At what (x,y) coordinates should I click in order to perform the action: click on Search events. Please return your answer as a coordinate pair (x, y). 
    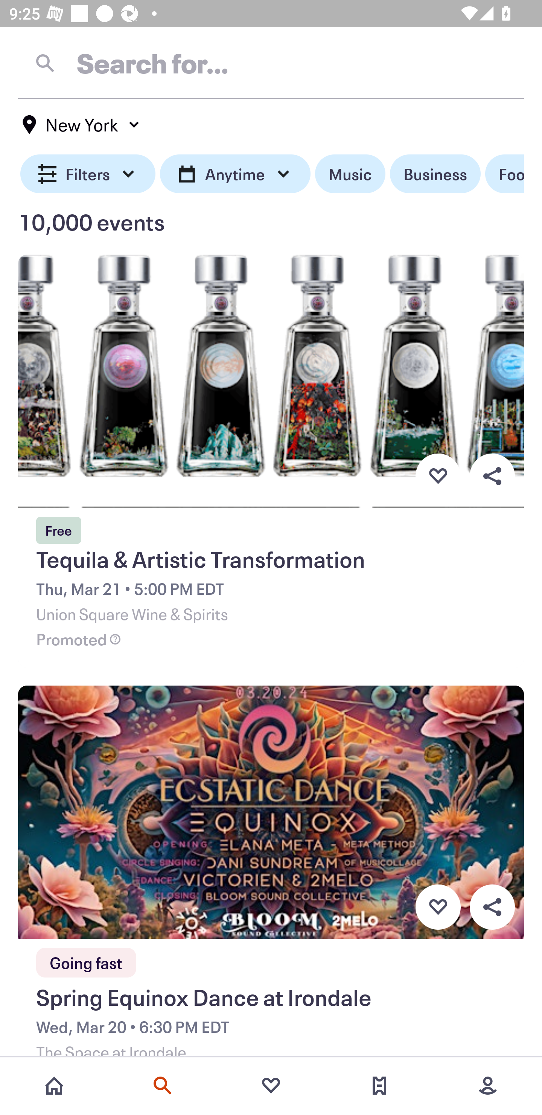
    Looking at the image, I should click on (163, 1086).